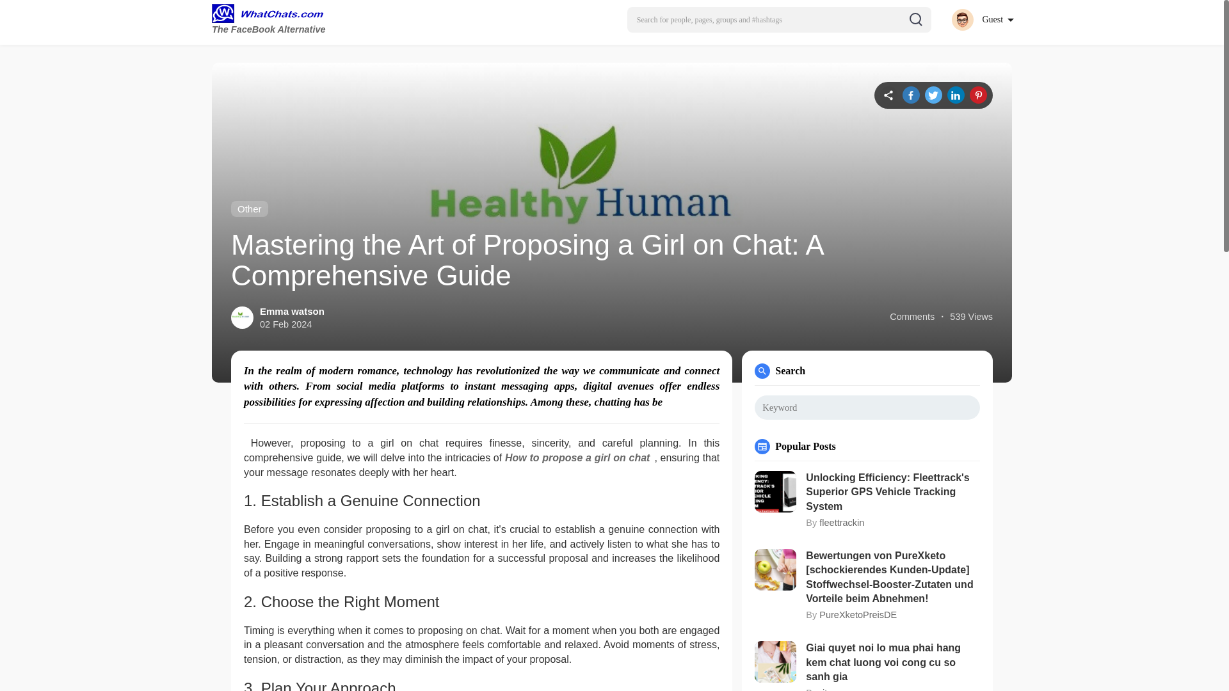  Describe the element at coordinates (933, 95) in the screenshot. I see `Twitter` at that location.